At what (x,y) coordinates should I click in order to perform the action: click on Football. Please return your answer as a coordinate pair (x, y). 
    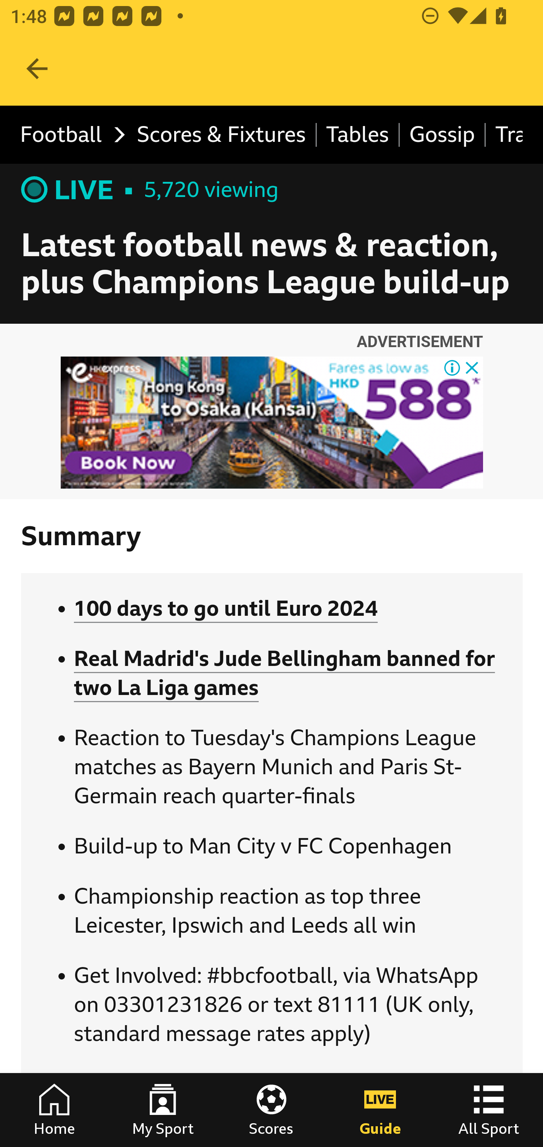
    Looking at the image, I should click on (69, 135).